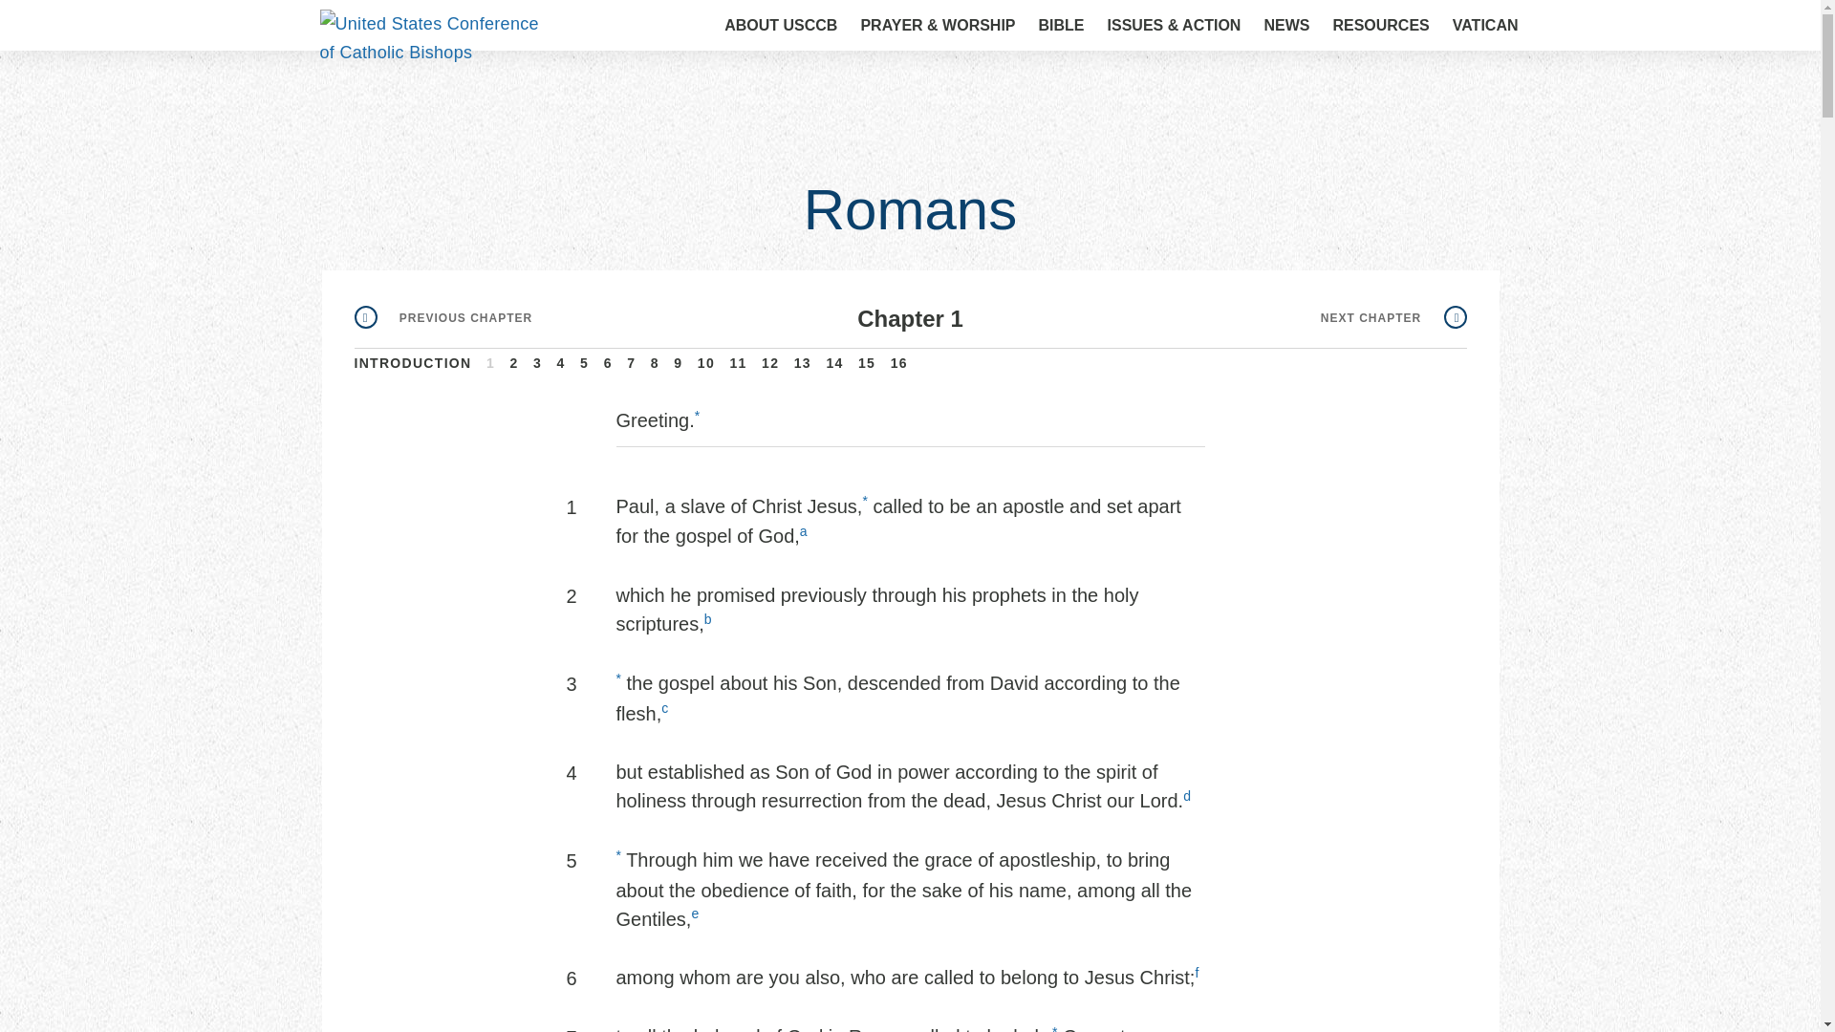  Describe the element at coordinates (1393, 319) in the screenshot. I see `Go to next page` at that location.